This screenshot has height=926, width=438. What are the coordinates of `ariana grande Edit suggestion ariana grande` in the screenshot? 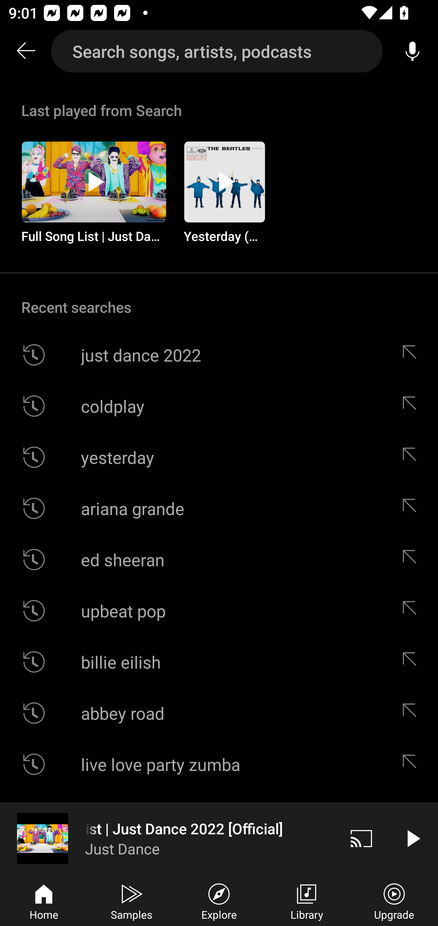 It's located at (219, 508).